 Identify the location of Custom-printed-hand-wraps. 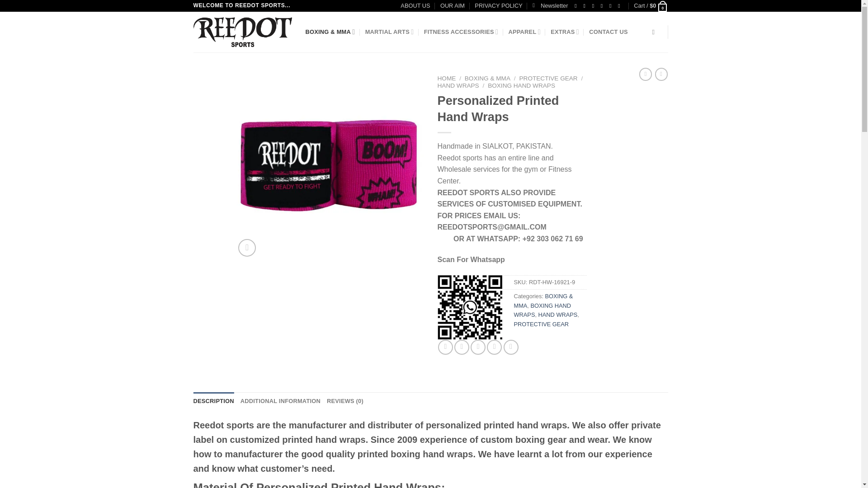
(329, 165).